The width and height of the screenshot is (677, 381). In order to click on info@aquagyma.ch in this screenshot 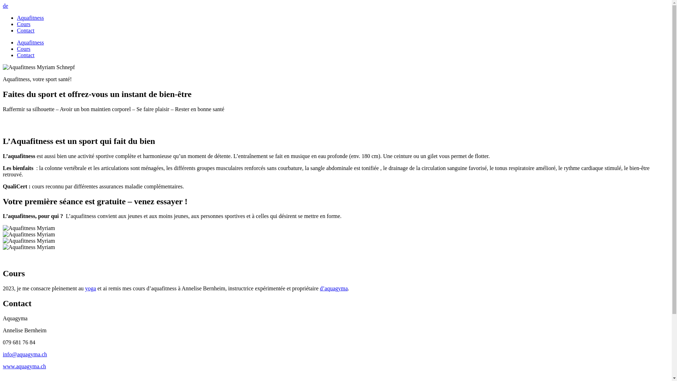, I will do `click(25, 354)`.